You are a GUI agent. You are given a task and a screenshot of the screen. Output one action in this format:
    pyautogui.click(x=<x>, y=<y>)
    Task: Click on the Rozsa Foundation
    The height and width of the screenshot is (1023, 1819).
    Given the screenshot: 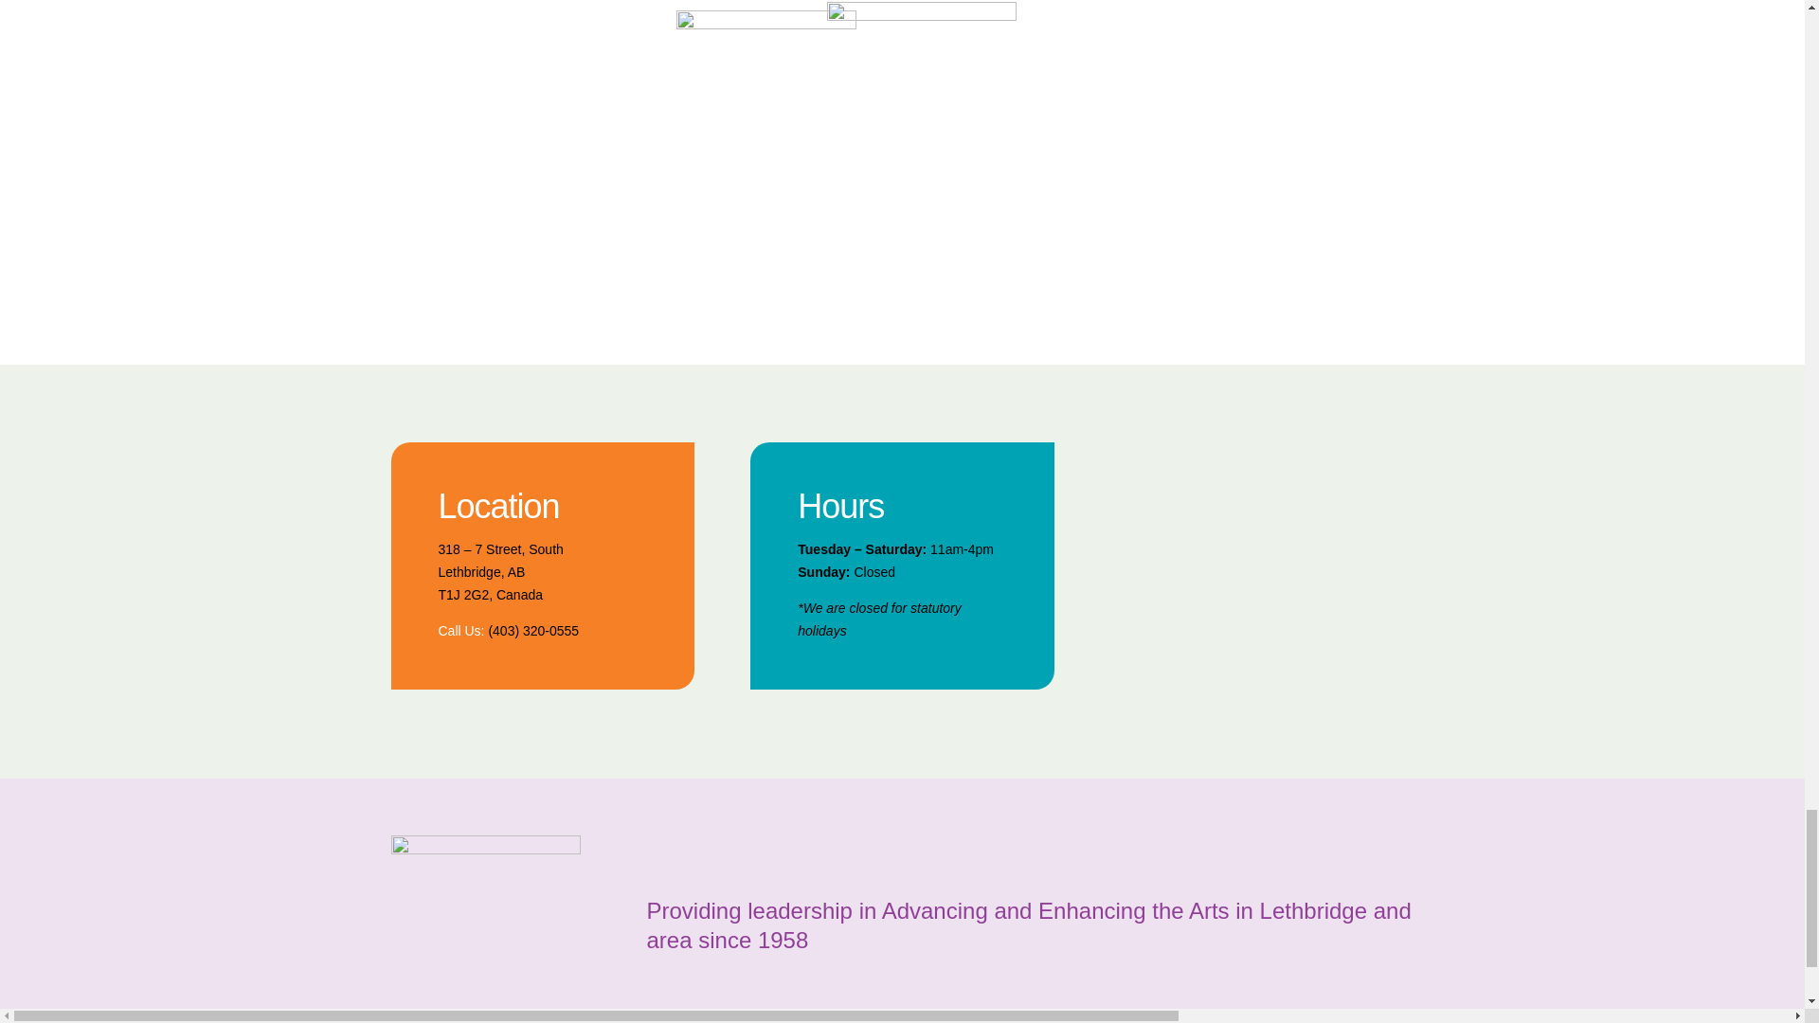 What is the action you would take?
    pyautogui.click(x=1319, y=138)
    